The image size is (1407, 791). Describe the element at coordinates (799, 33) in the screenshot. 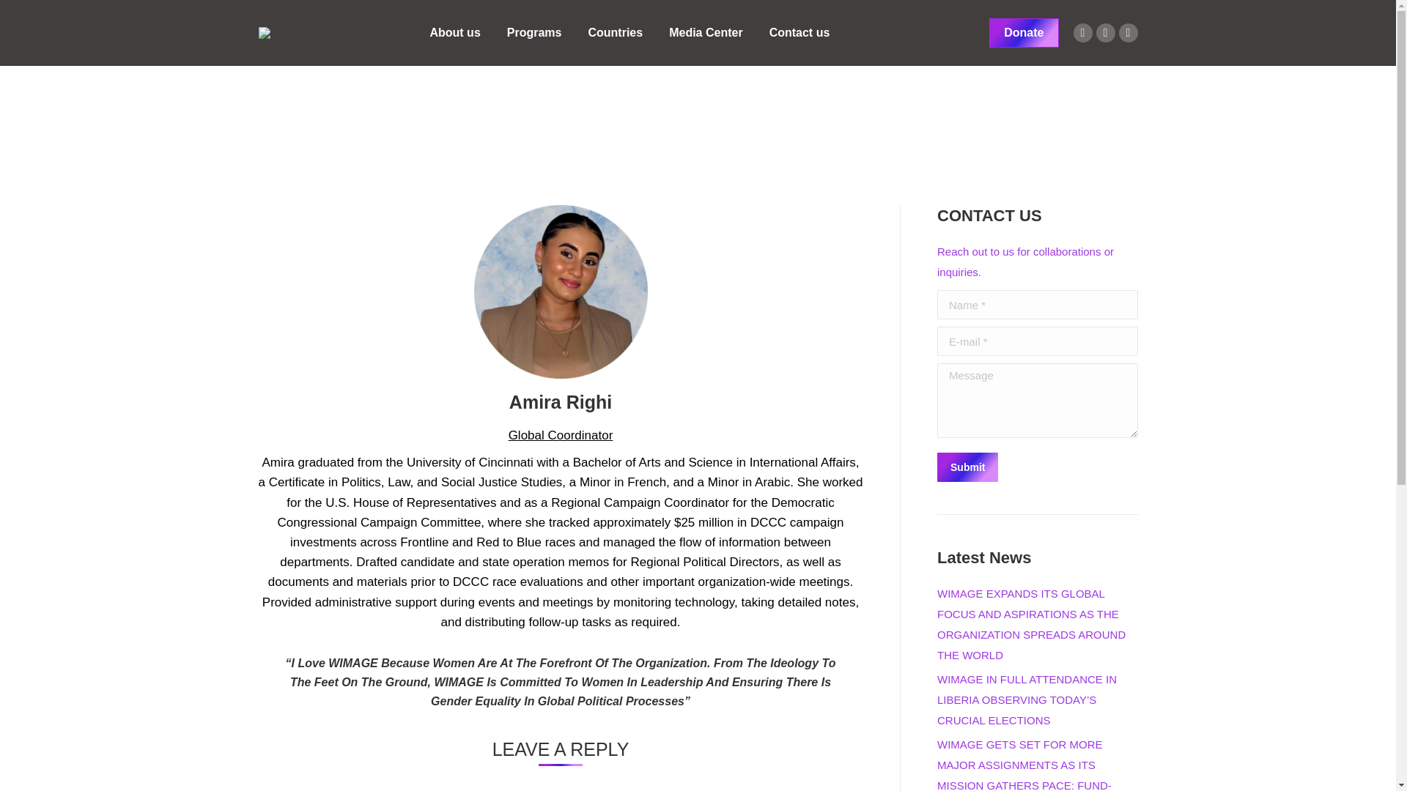

I see `Contact us` at that location.